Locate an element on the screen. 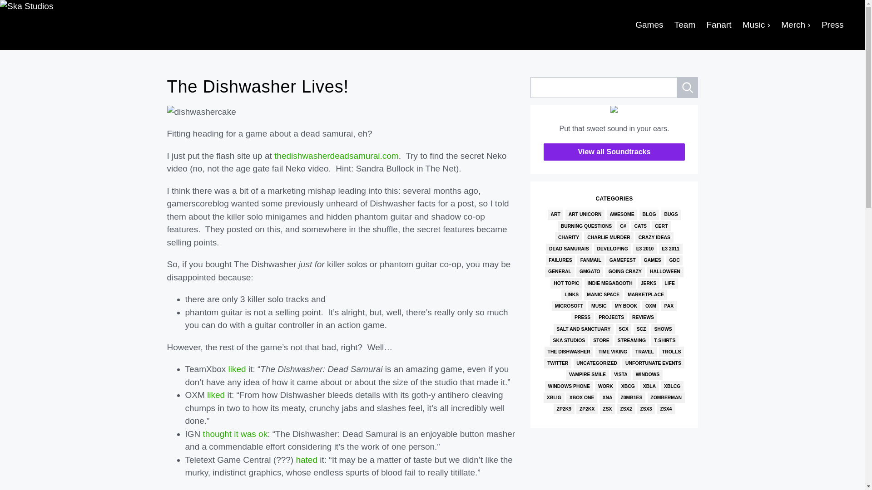 This screenshot has height=490, width=872. ART UNICORN is located at coordinates (585, 215).